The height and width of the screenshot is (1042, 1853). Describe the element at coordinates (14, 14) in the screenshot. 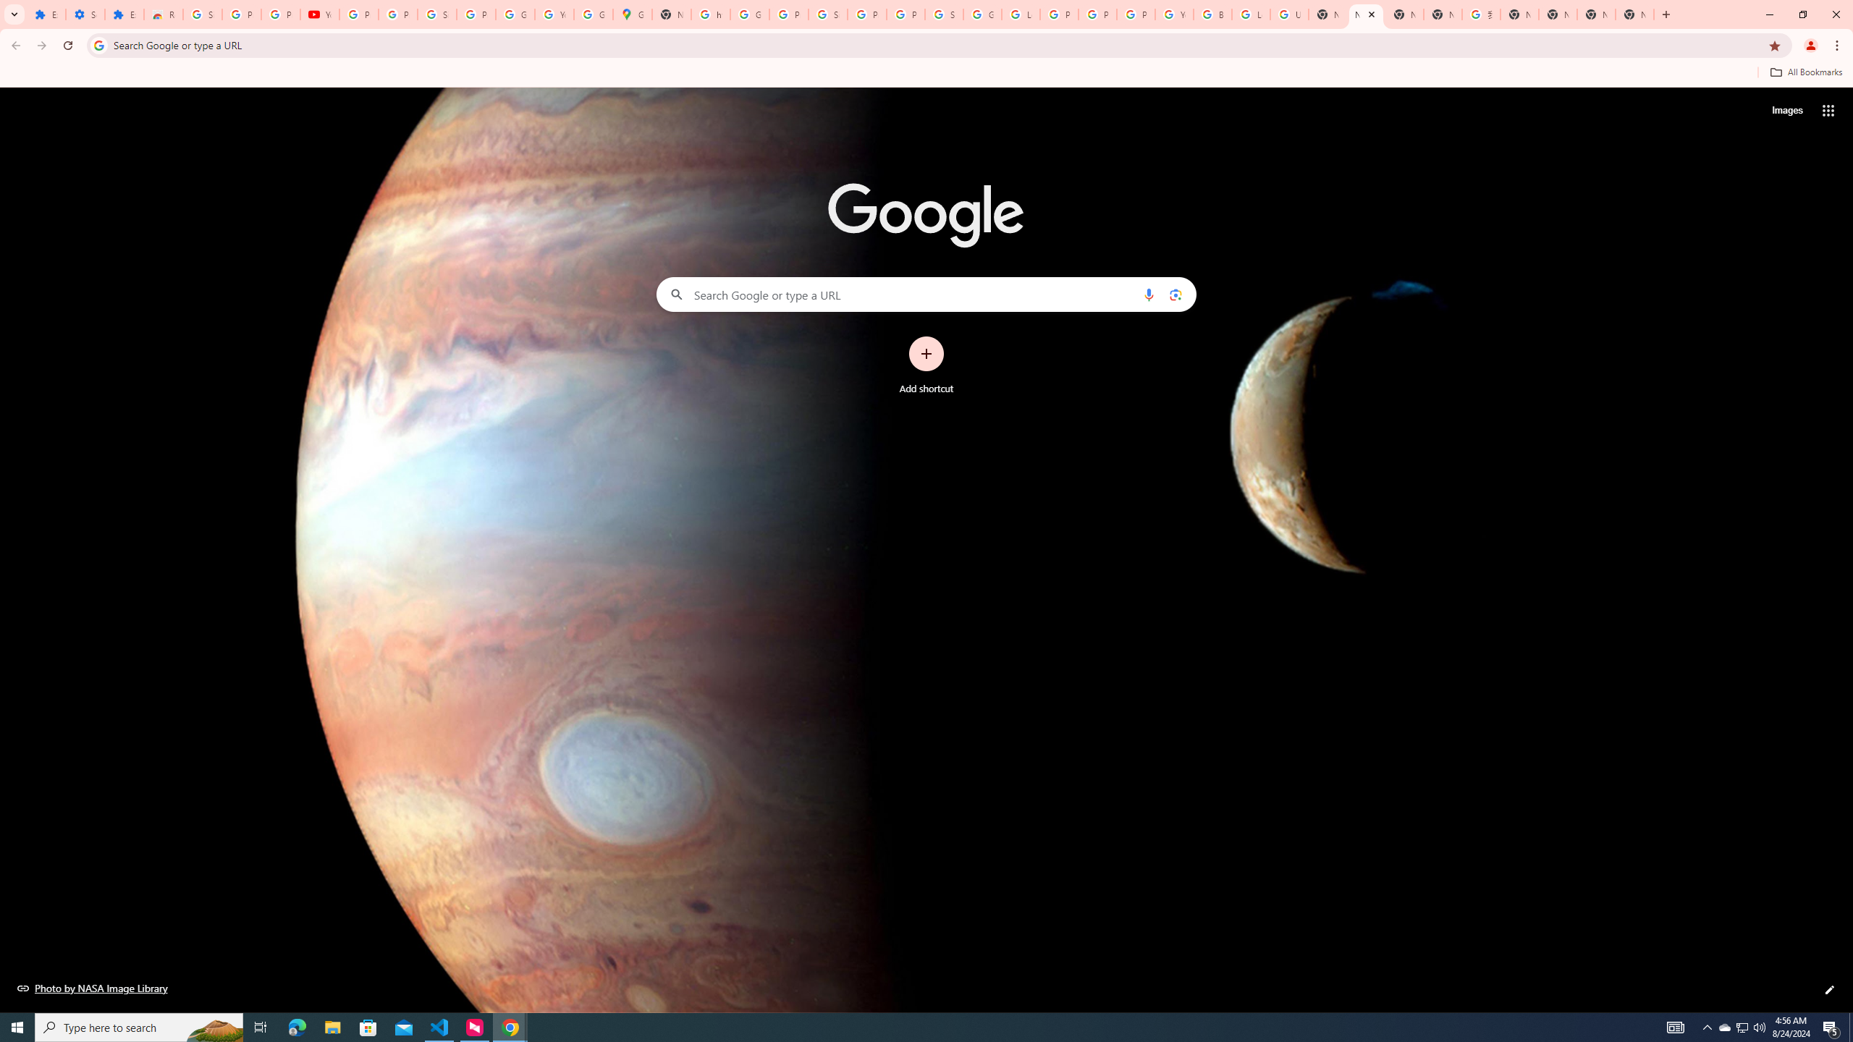

I see `Search tabs` at that location.